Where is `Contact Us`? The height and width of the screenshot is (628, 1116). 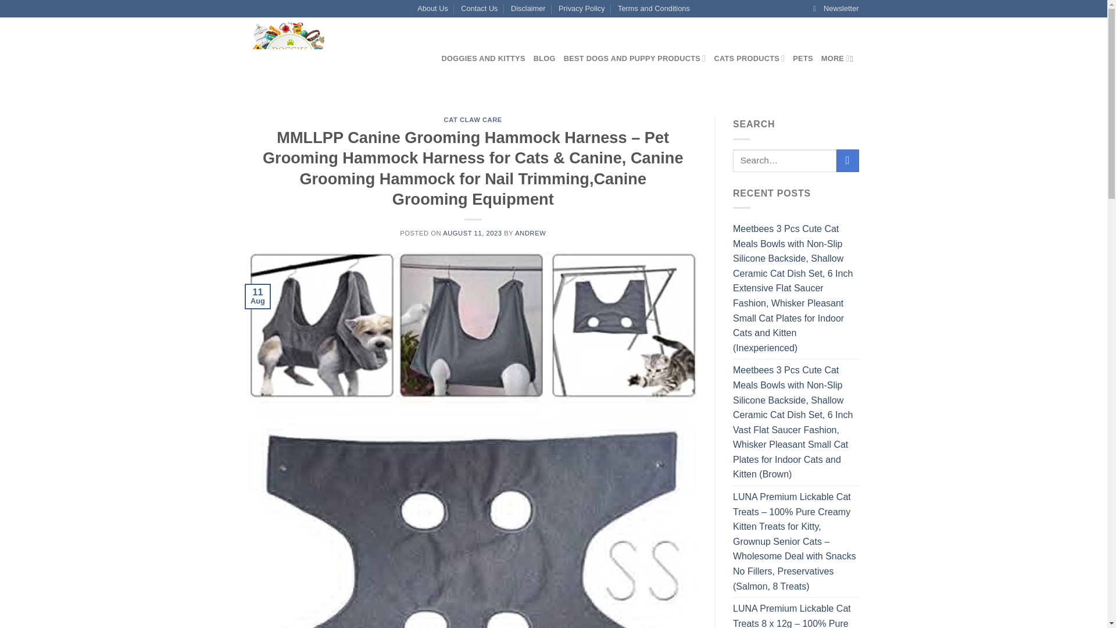
Contact Us is located at coordinates (479, 9).